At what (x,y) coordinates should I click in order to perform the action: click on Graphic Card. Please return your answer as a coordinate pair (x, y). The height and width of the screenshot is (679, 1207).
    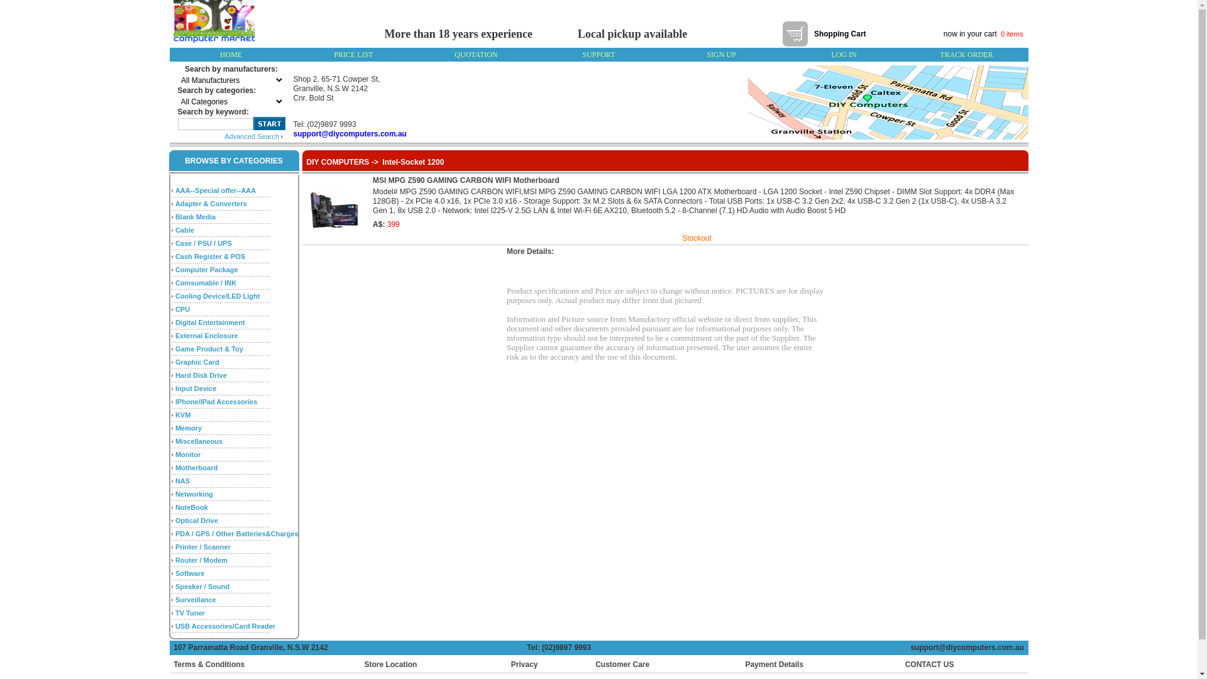
    Looking at the image, I should click on (197, 362).